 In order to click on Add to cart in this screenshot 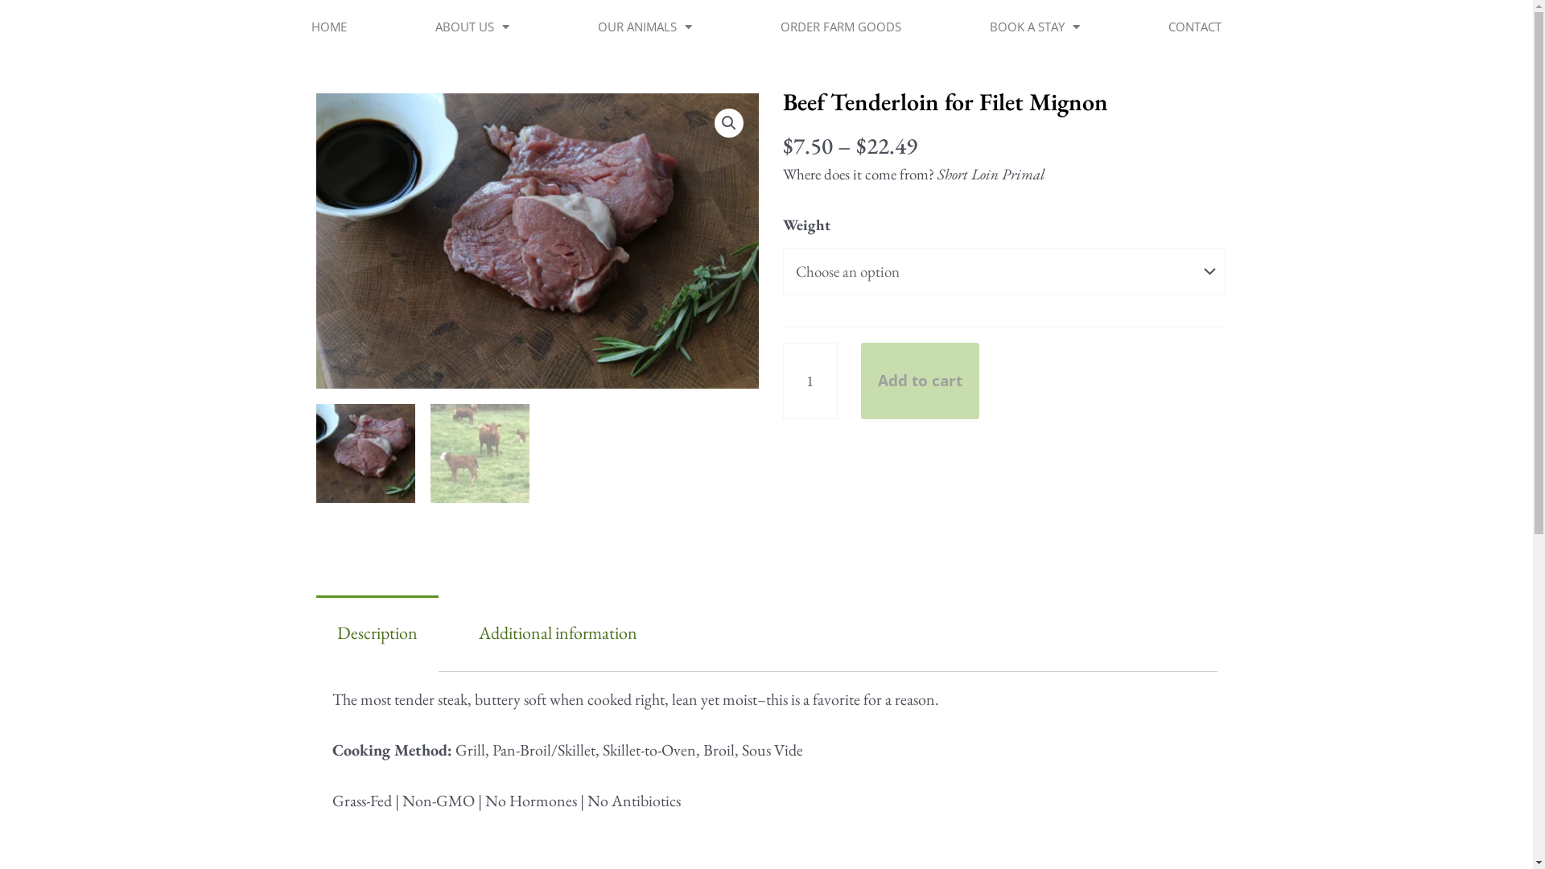, I will do `click(921, 381)`.